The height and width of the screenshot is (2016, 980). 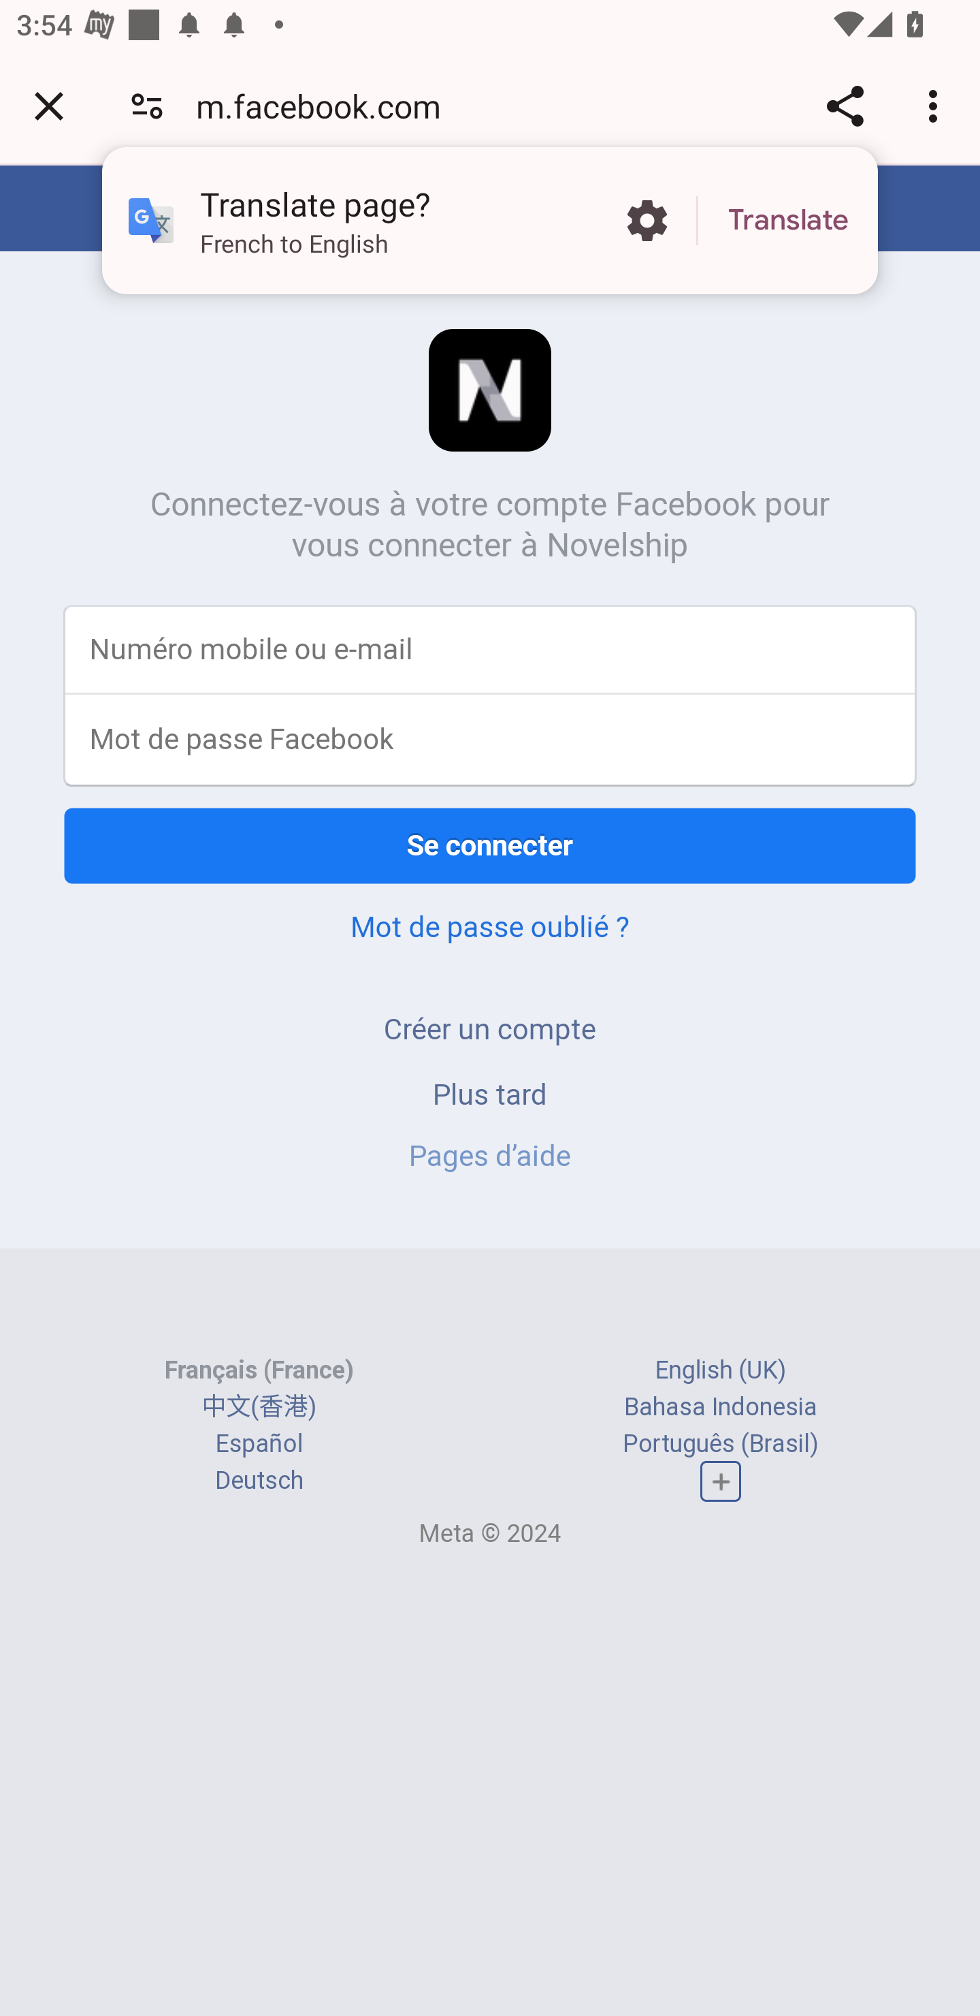 What do you see at coordinates (490, 1156) in the screenshot?
I see `Pages d’aide` at bounding box center [490, 1156].